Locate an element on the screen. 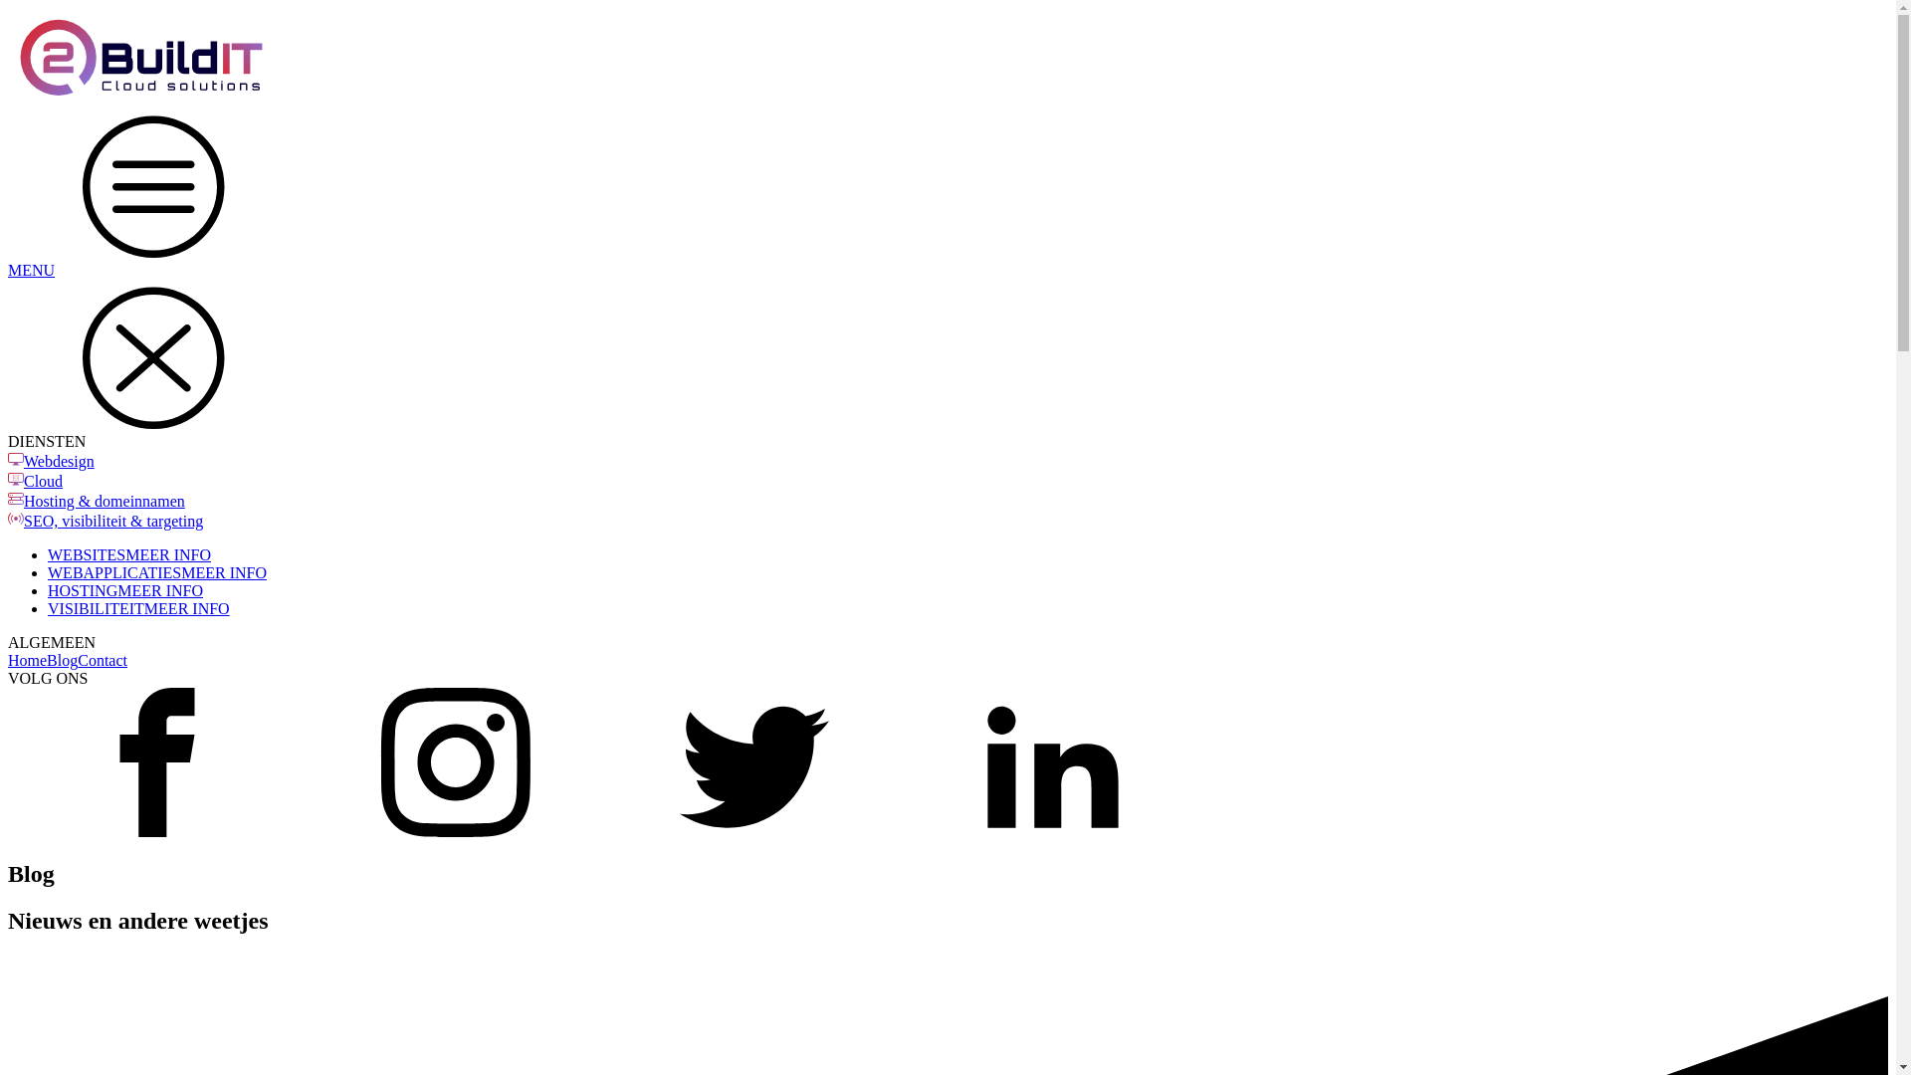  Cloud is located at coordinates (44, 482).